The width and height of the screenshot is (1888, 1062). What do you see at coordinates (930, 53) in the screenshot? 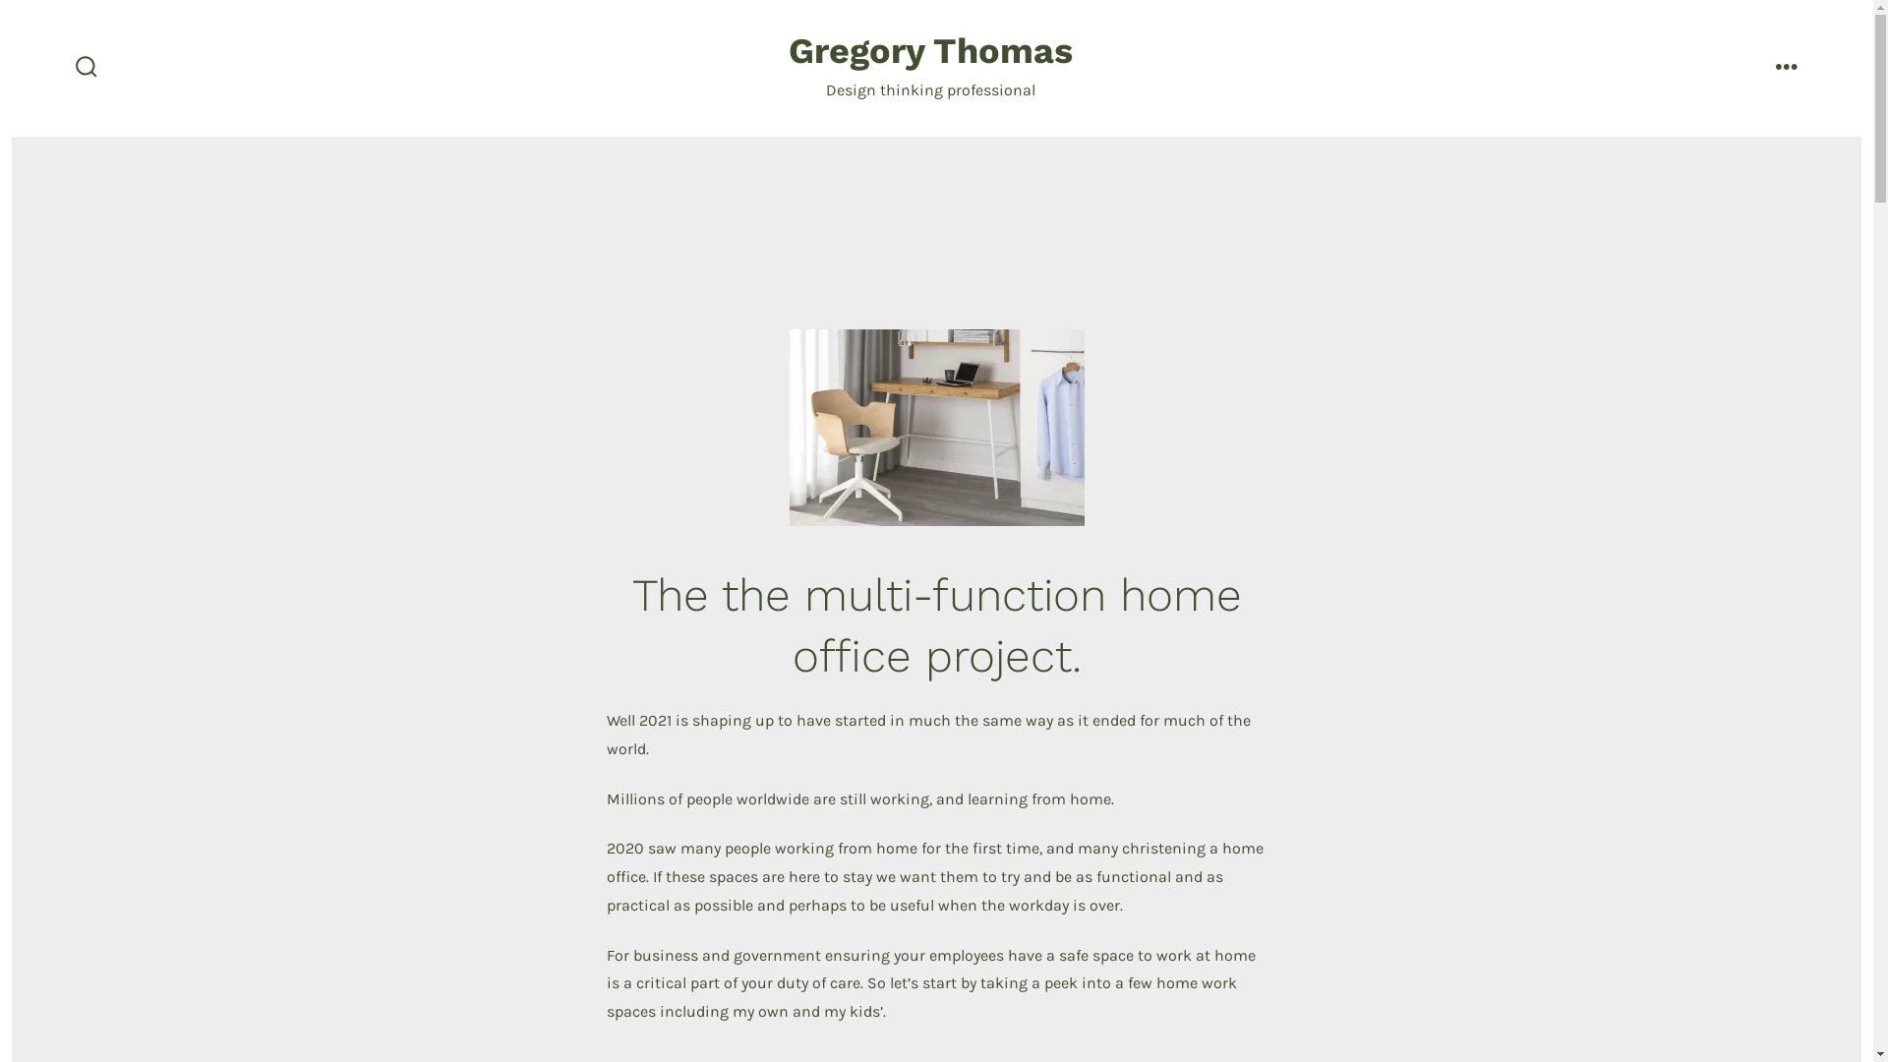
I see `Gregory Thomas` at bounding box center [930, 53].